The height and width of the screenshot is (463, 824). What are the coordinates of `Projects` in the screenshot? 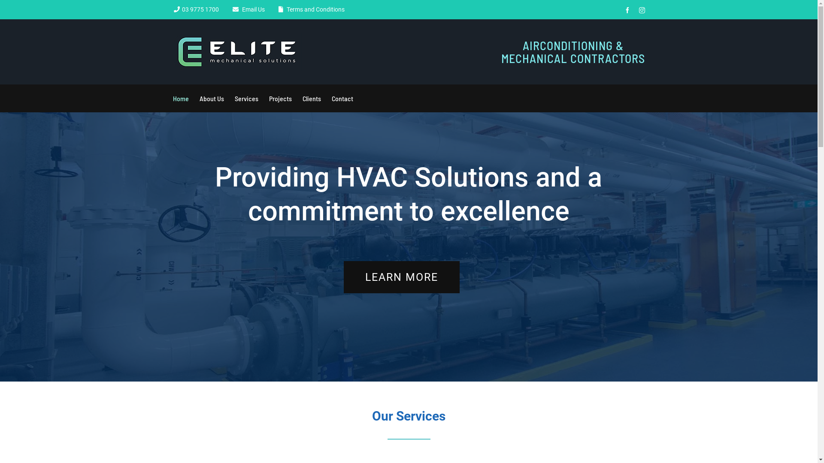 It's located at (280, 99).